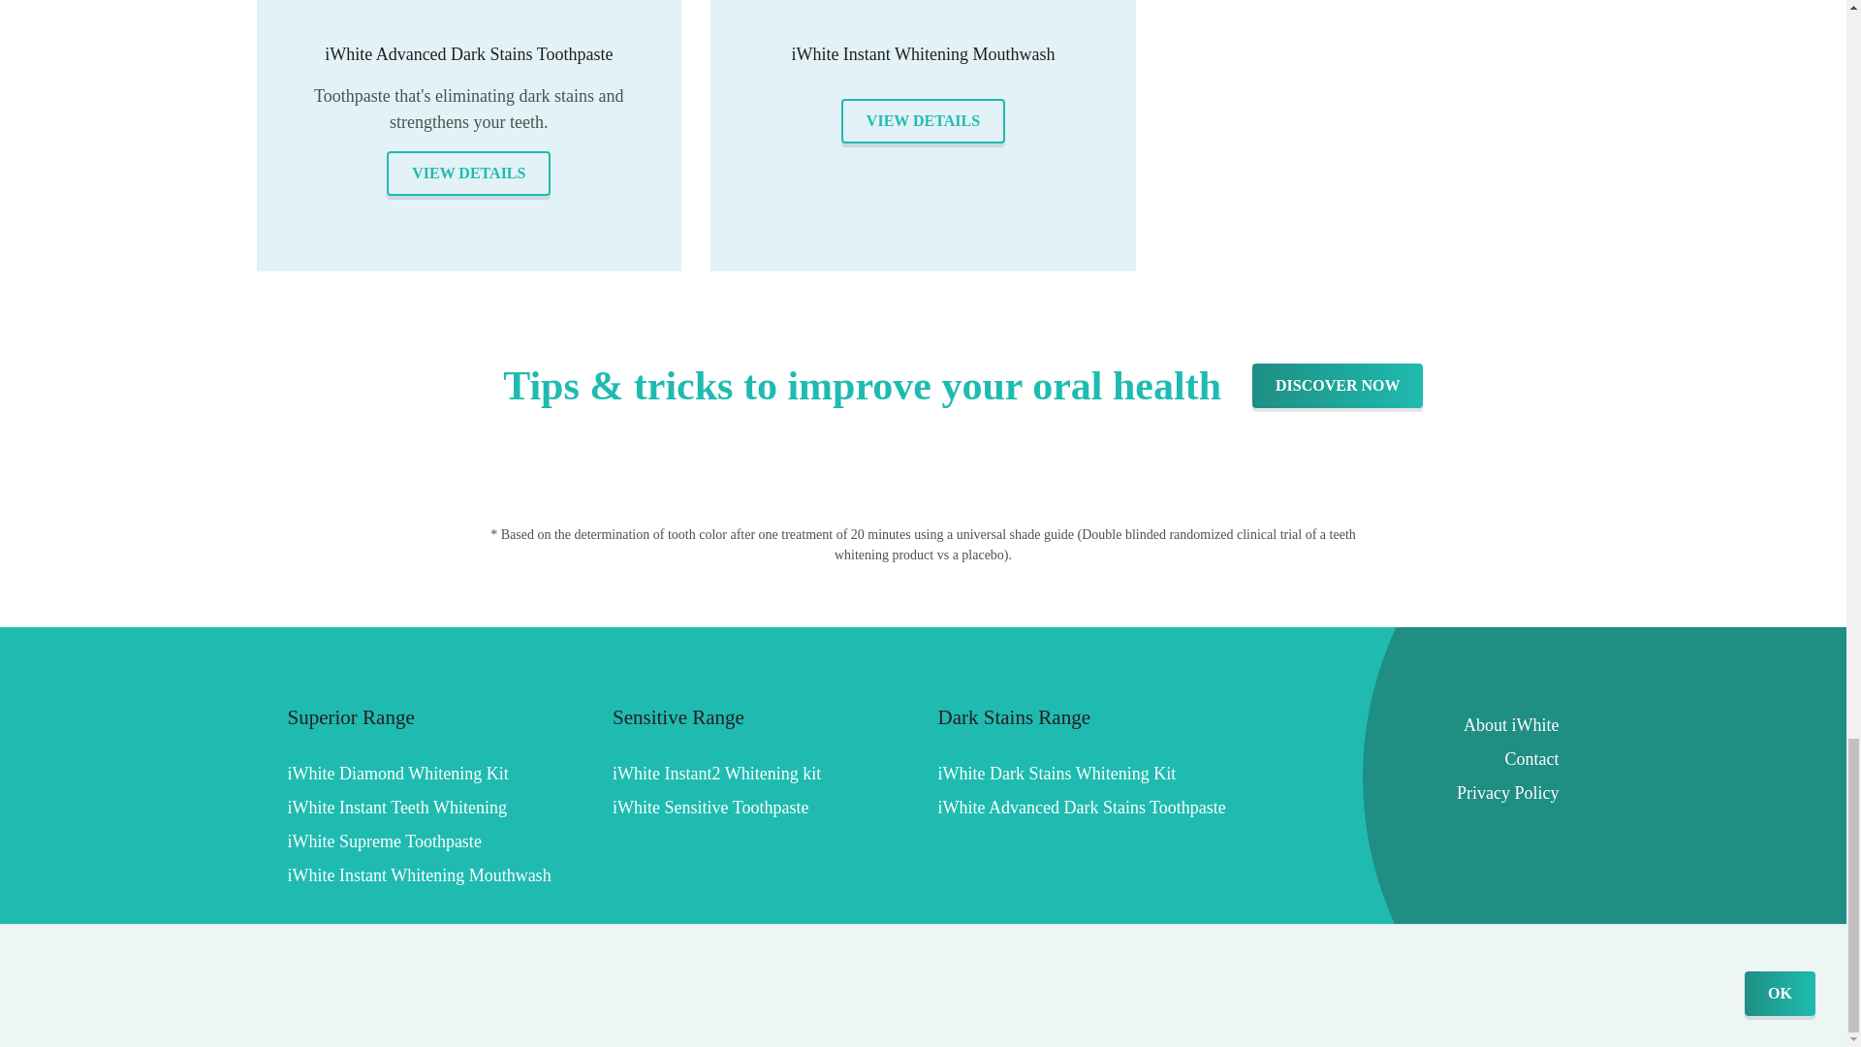 The image size is (1861, 1047). I want to click on iWhite Sensitive Toothpaste, so click(419, 874).